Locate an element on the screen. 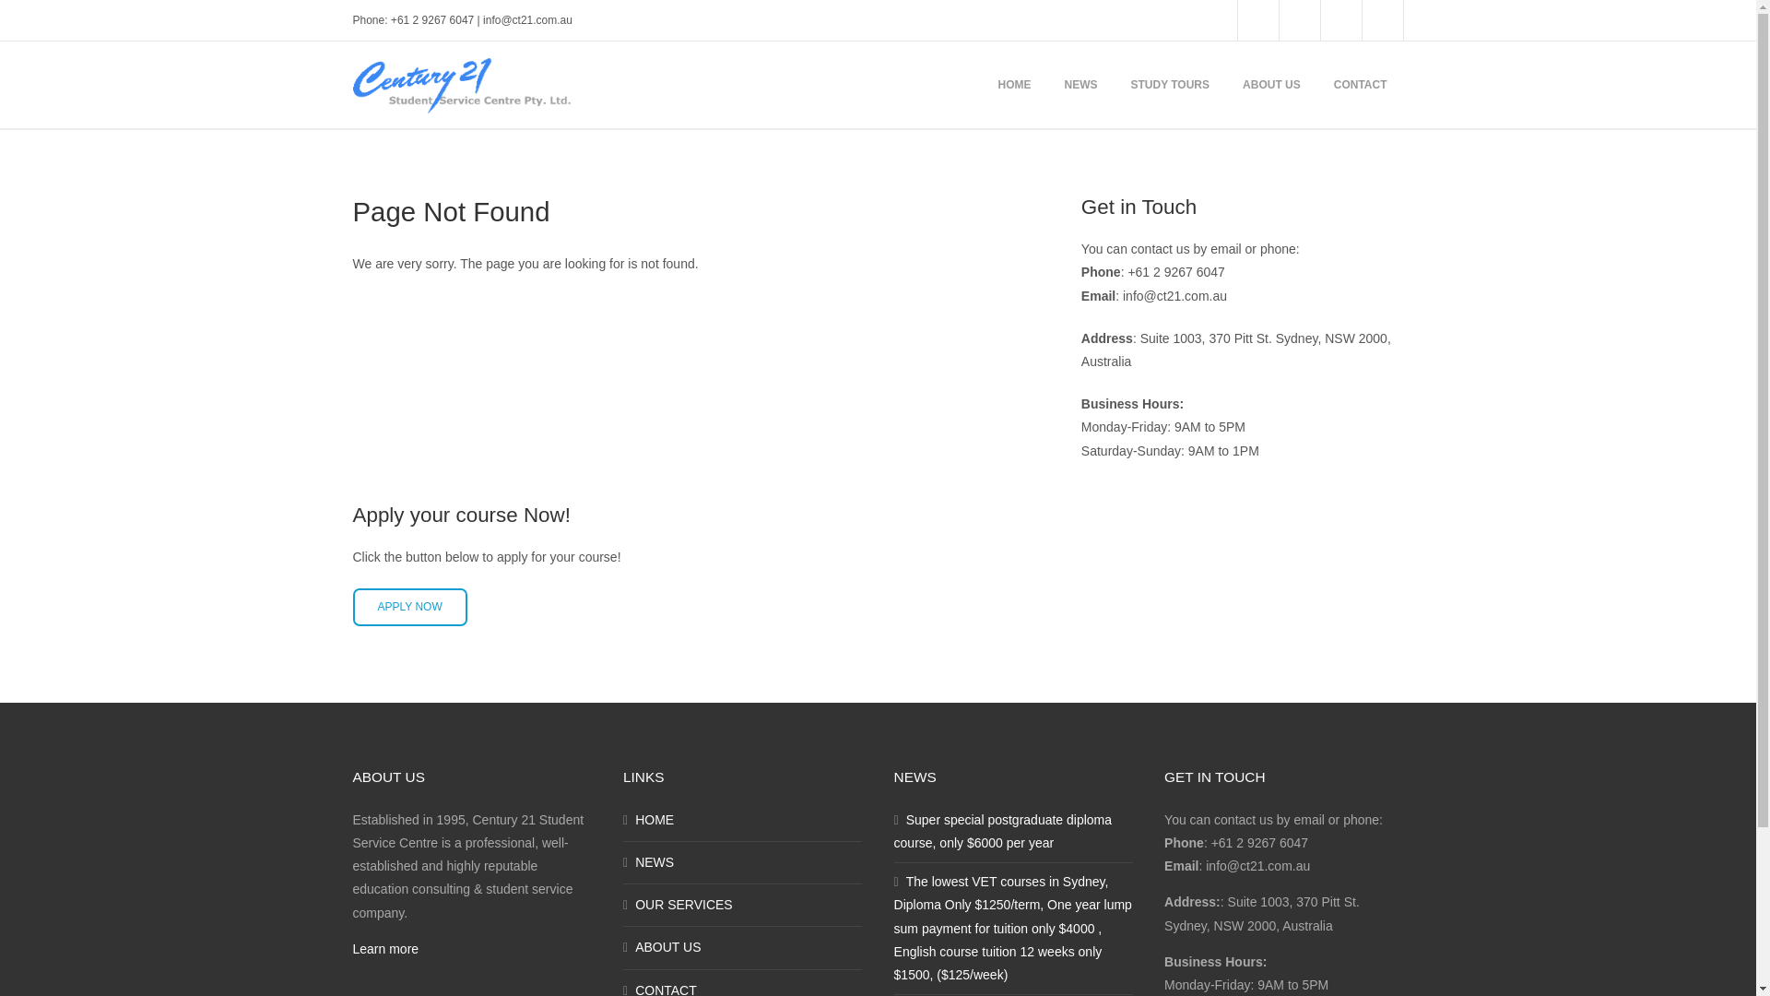  OUR SERVICES is located at coordinates (743, 906).